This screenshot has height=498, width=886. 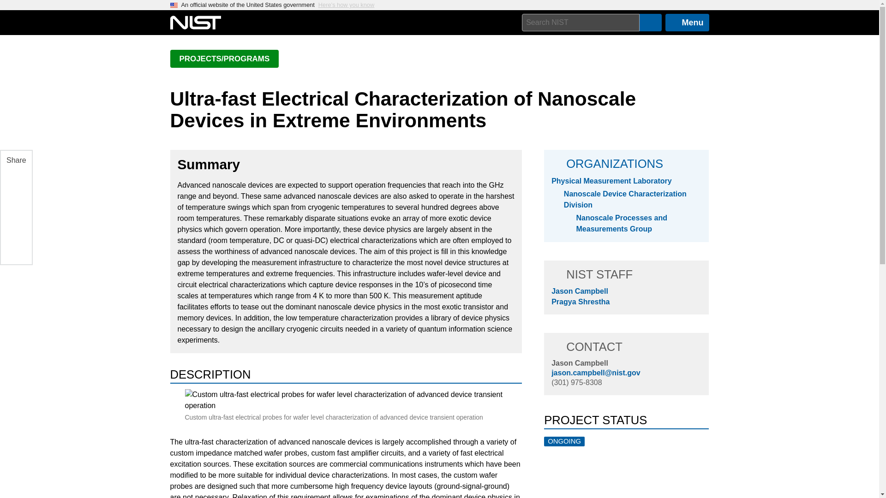 I want to click on Facebook, so click(x=15, y=181).